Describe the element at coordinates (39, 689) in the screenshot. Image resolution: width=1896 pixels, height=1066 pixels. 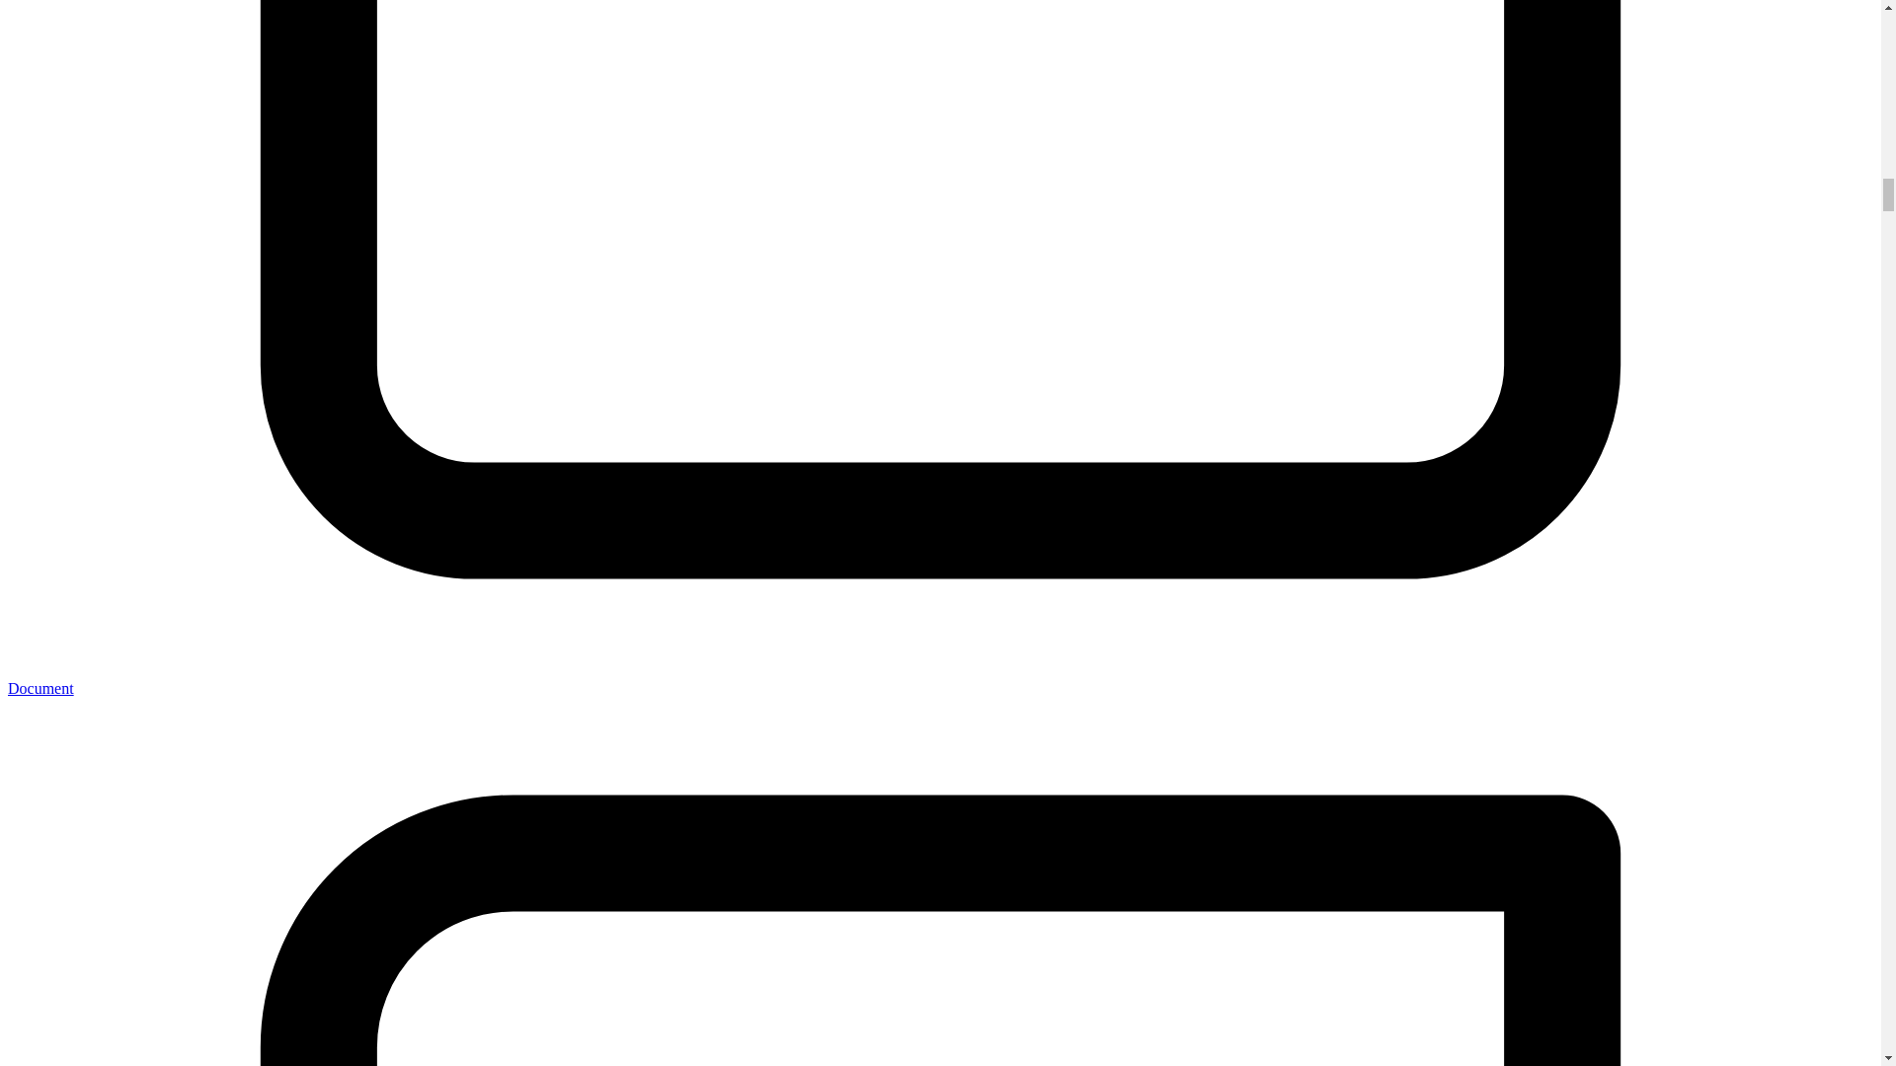
I see `Document` at that location.